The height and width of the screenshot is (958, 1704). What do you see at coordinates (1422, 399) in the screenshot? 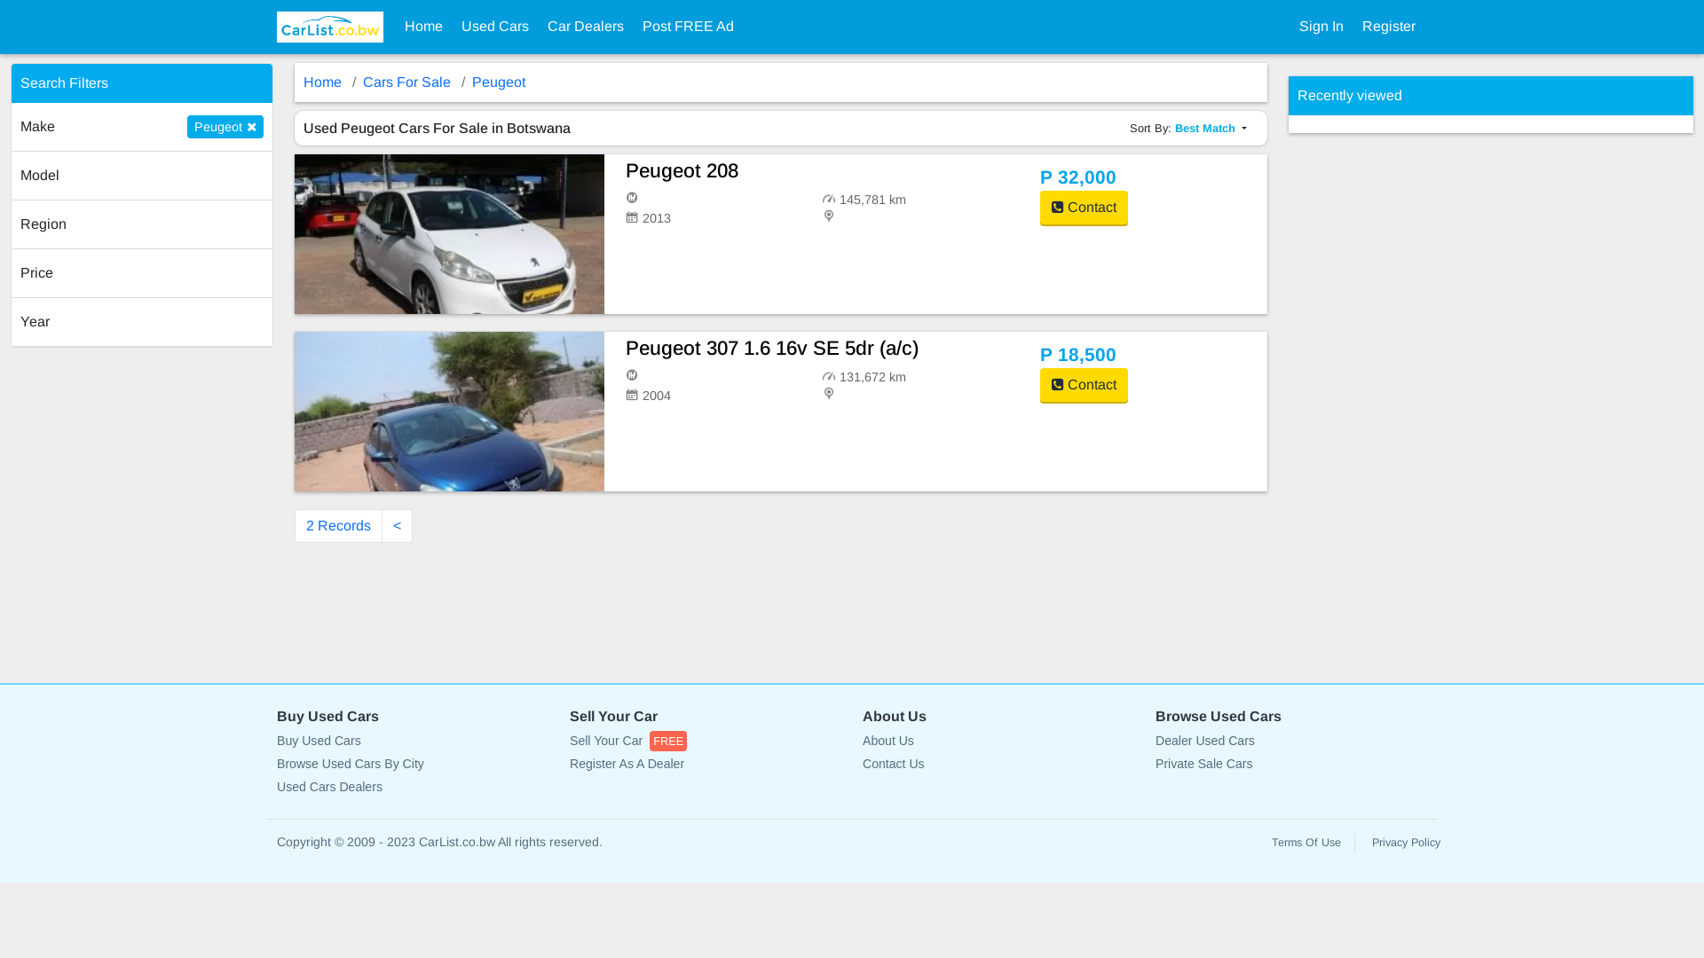
I see `Advertisement` at bounding box center [1422, 399].